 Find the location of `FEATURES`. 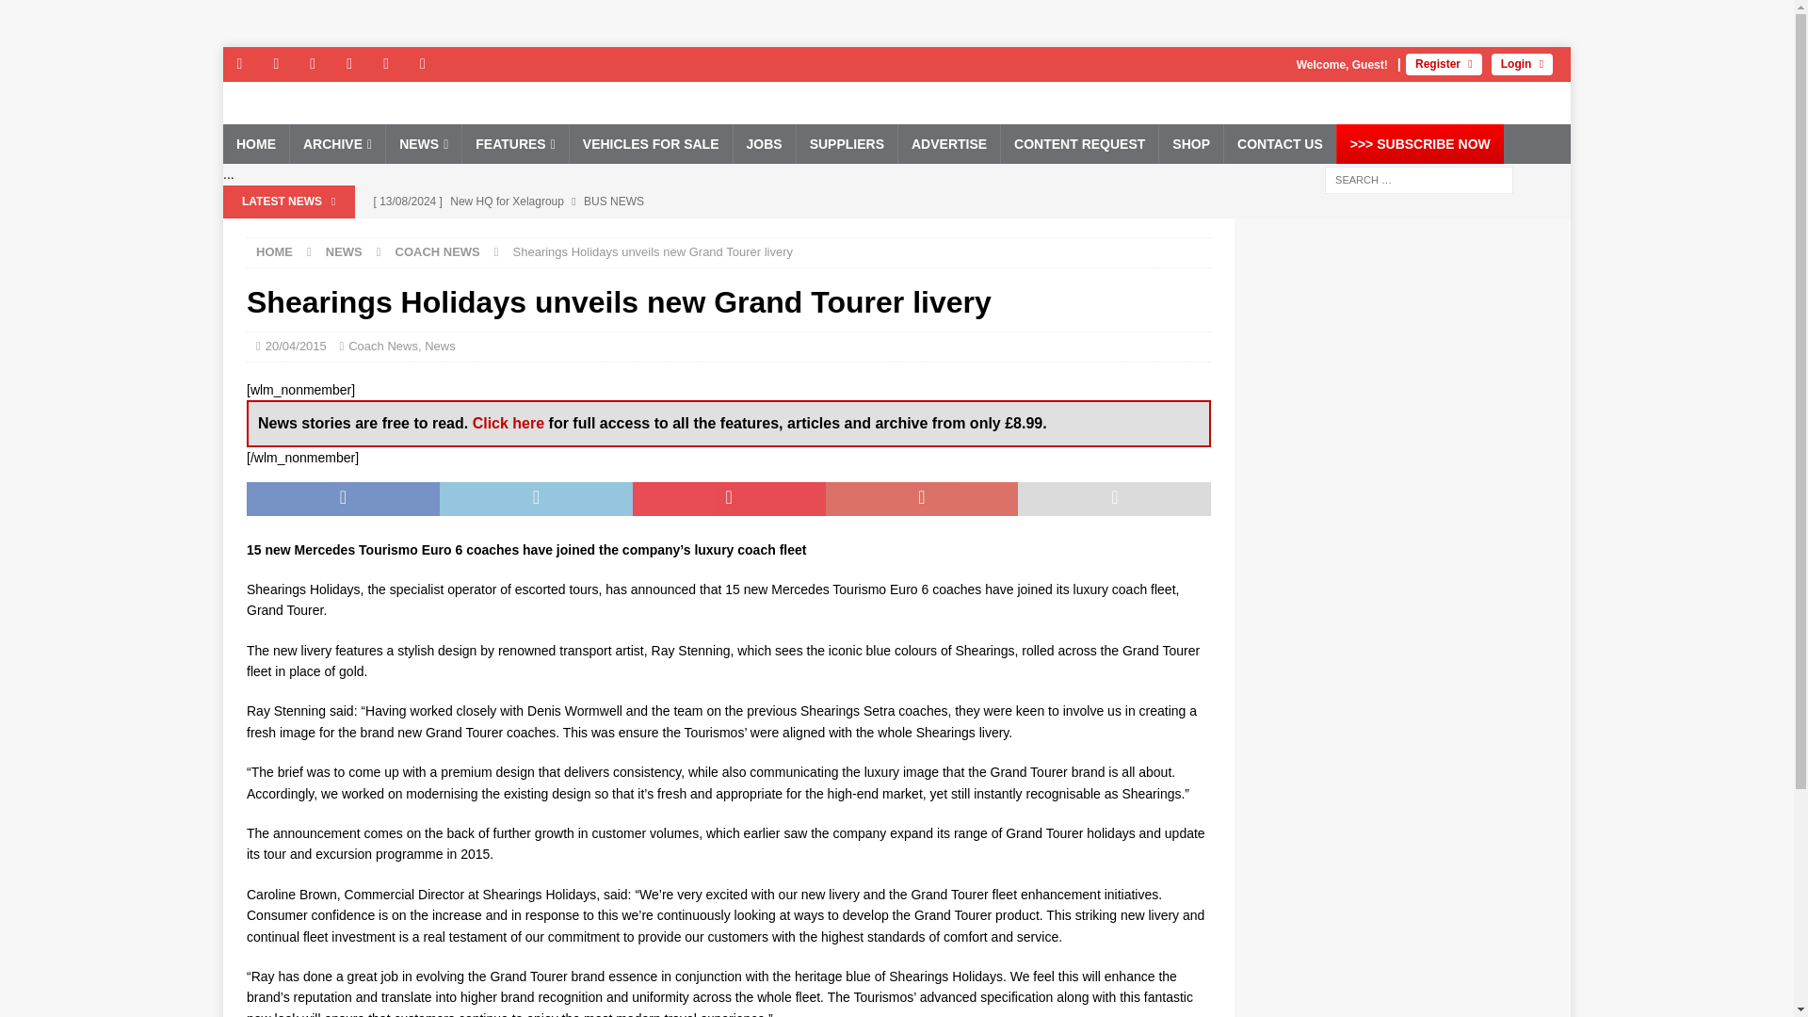

FEATURES is located at coordinates (514, 143).